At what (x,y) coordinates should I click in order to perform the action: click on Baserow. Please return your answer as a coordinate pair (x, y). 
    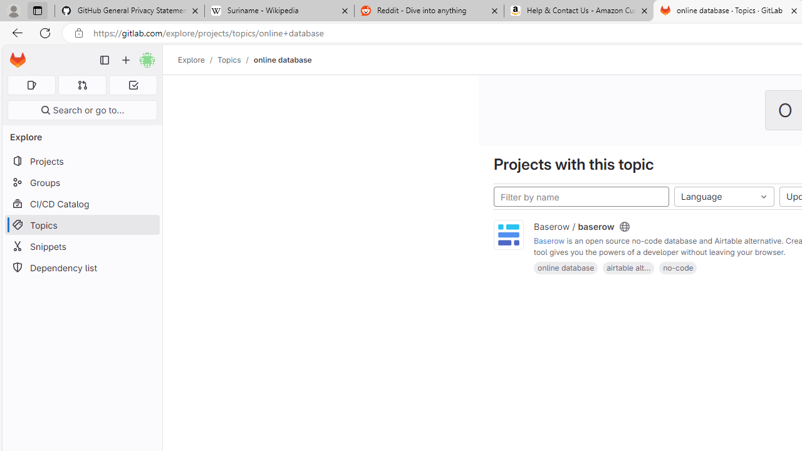
    Looking at the image, I should click on (549, 241).